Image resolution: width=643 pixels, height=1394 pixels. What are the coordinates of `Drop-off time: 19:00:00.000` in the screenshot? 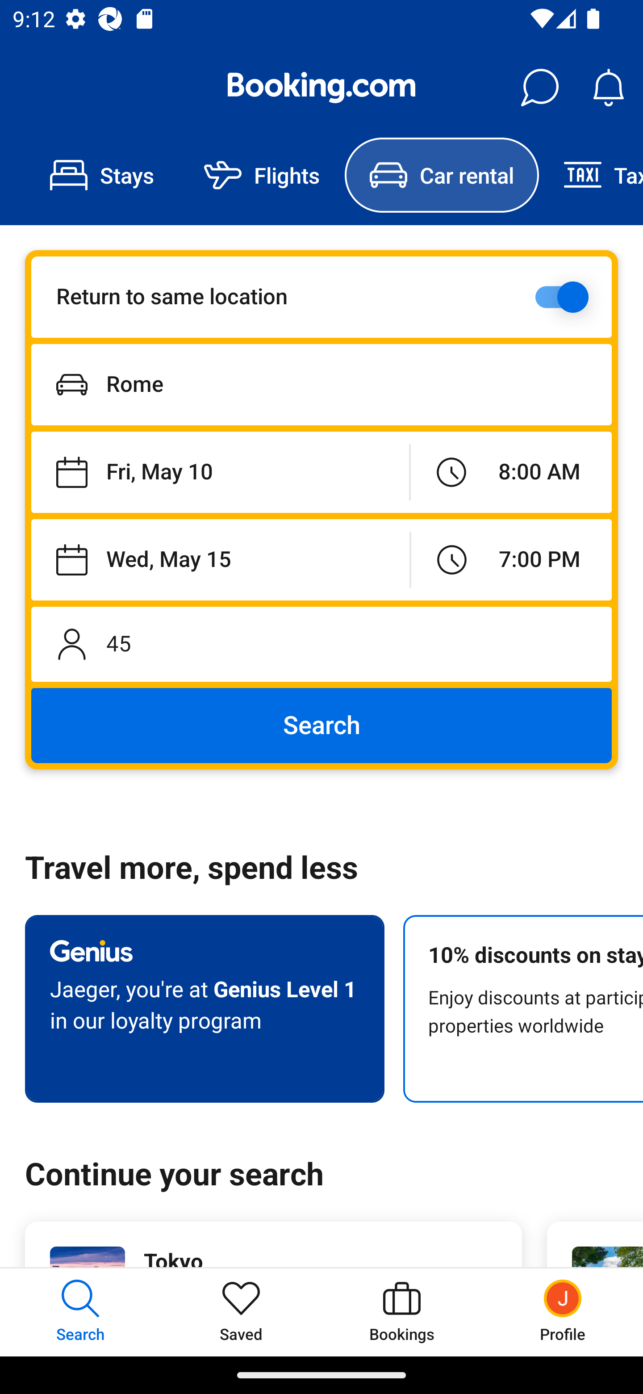 It's located at (511, 559).